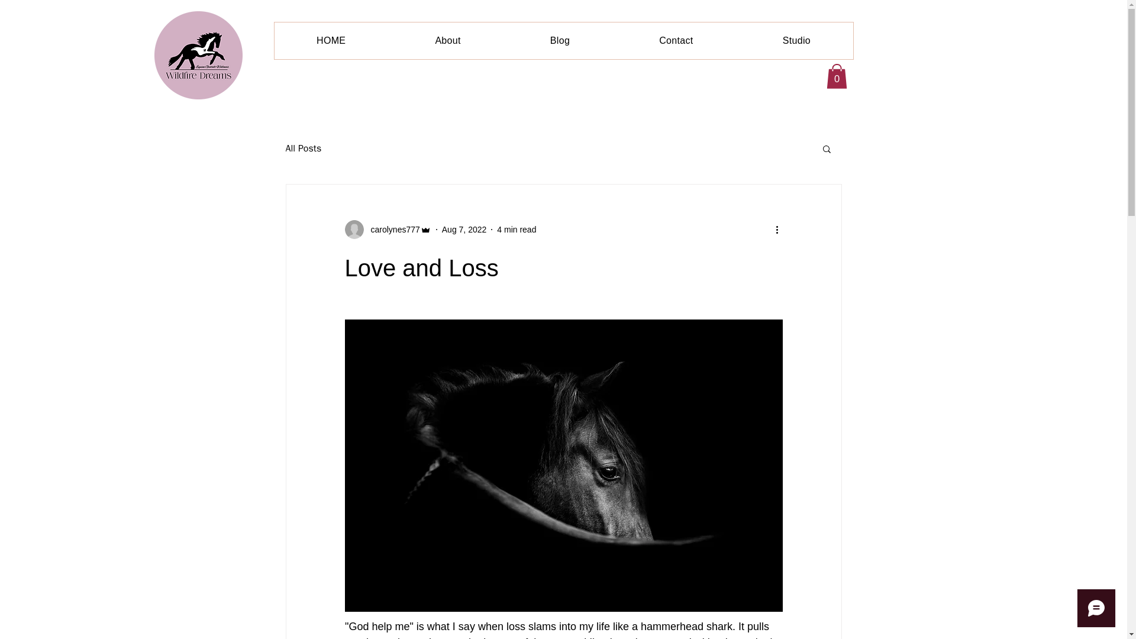 The height and width of the screenshot is (639, 1136). What do you see at coordinates (303, 148) in the screenshot?
I see `All Posts` at bounding box center [303, 148].